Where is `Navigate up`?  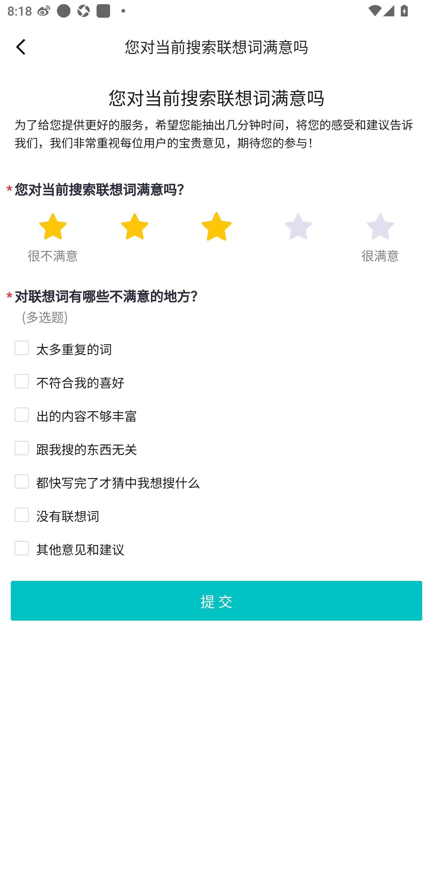 Navigate up is located at coordinates (21, 47).